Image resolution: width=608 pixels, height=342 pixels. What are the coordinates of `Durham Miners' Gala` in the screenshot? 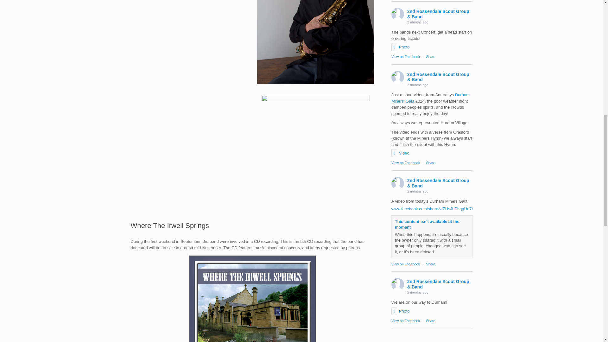 It's located at (430, 98).